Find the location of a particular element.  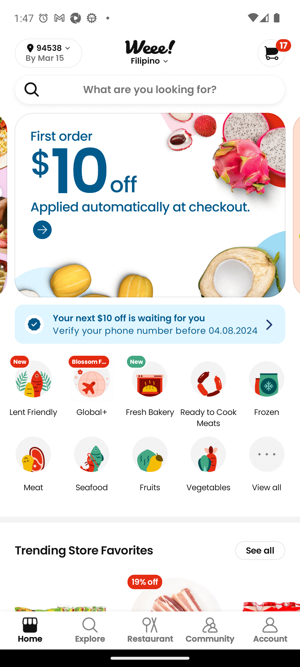

Frozen is located at coordinates (267, 418).